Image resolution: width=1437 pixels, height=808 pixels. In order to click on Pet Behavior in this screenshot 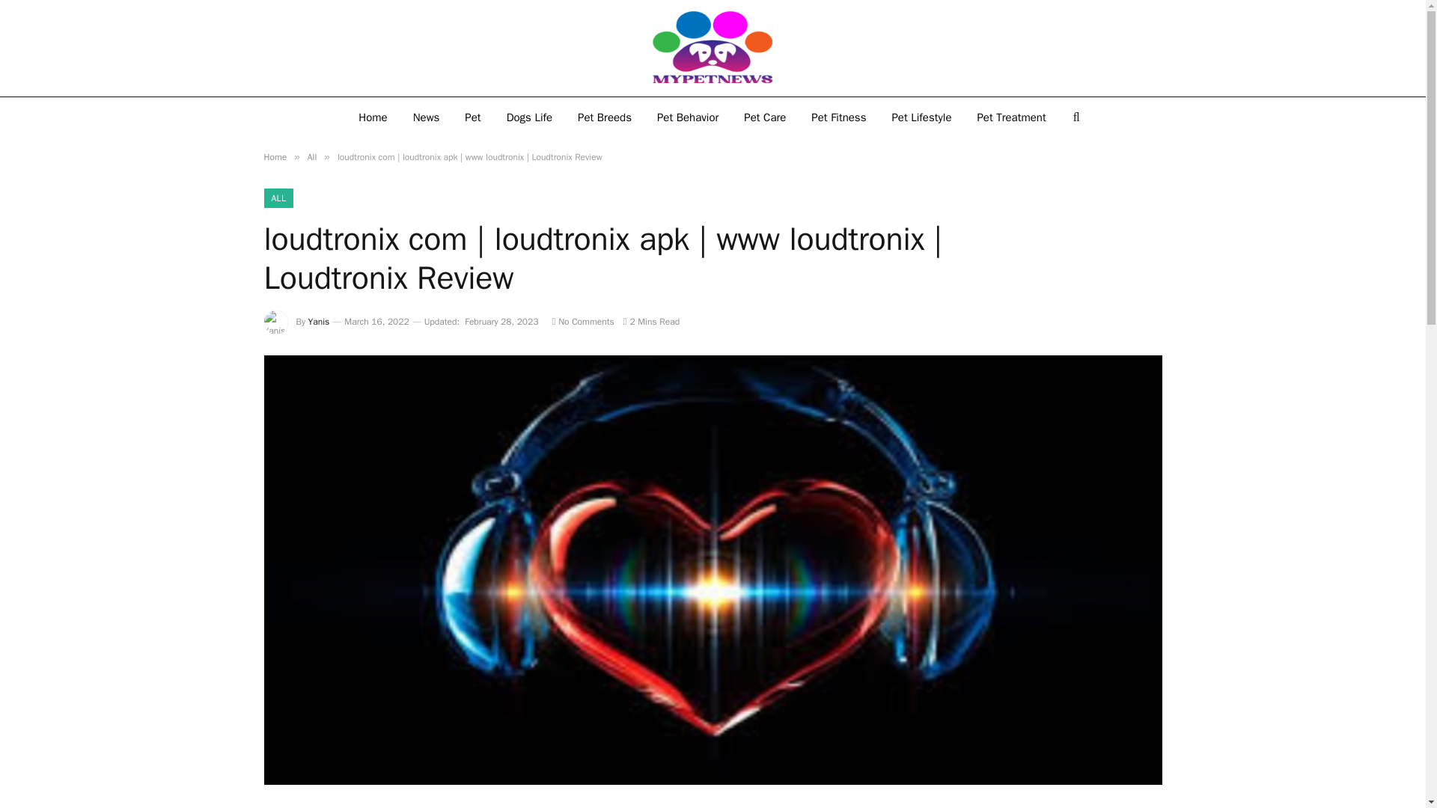, I will do `click(687, 117)`.